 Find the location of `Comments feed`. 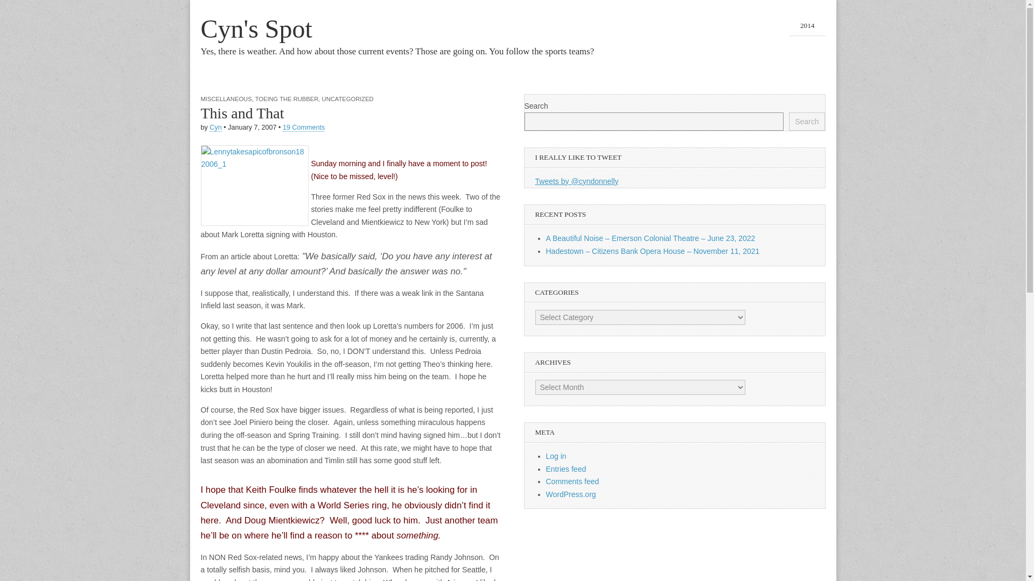

Comments feed is located at coordinates (572, 481).